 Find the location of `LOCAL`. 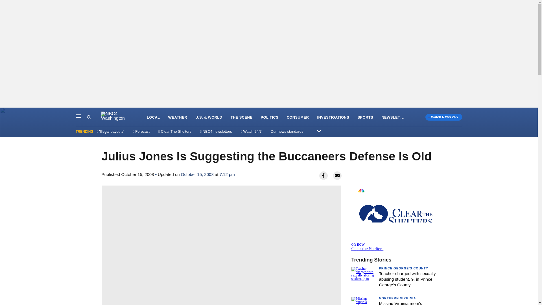

LOCAL is located at coordinates (153, 117).